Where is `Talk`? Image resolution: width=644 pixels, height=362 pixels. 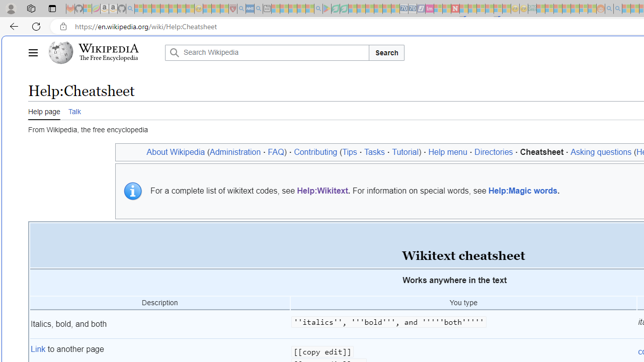
Talk is located at coordinates (74, 111).